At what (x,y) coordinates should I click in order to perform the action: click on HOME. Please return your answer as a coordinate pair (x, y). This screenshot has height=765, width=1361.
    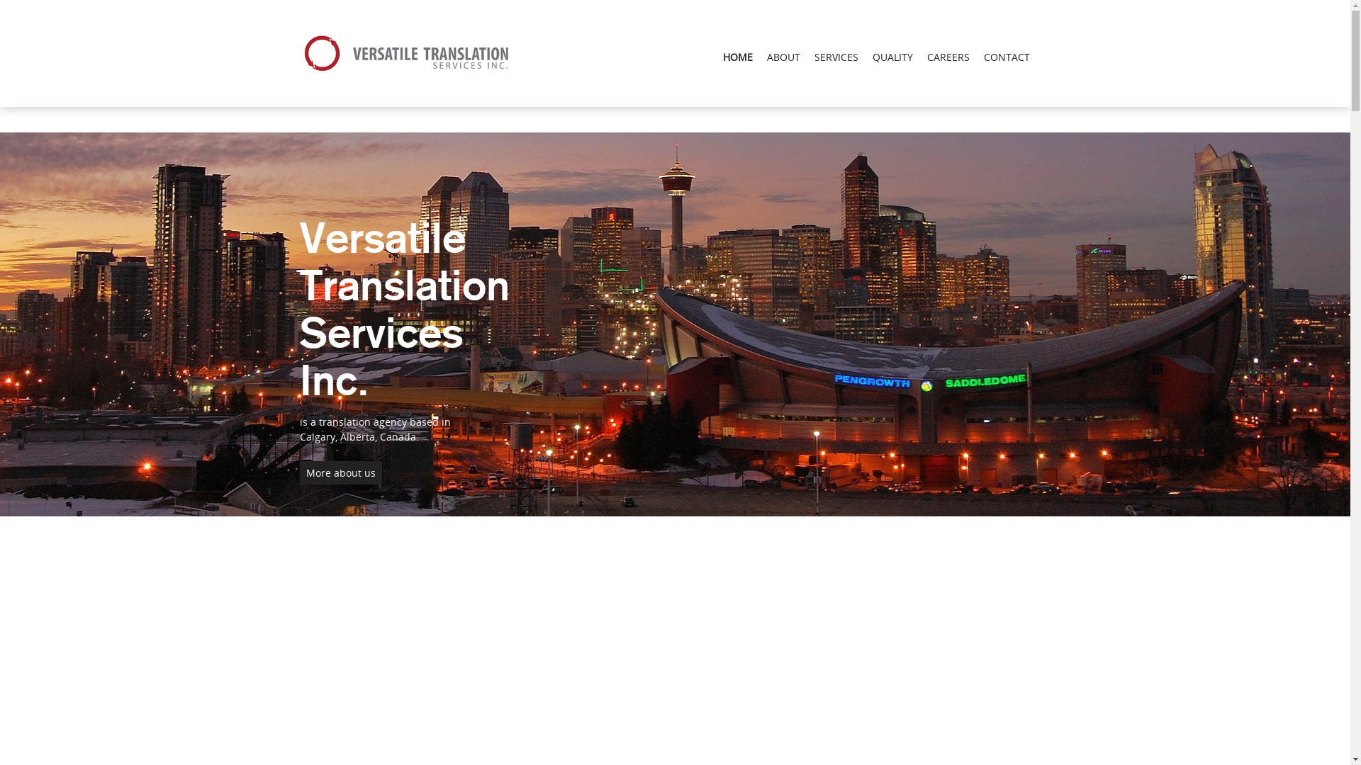
    Looking at the image, I should click on (738, 57).